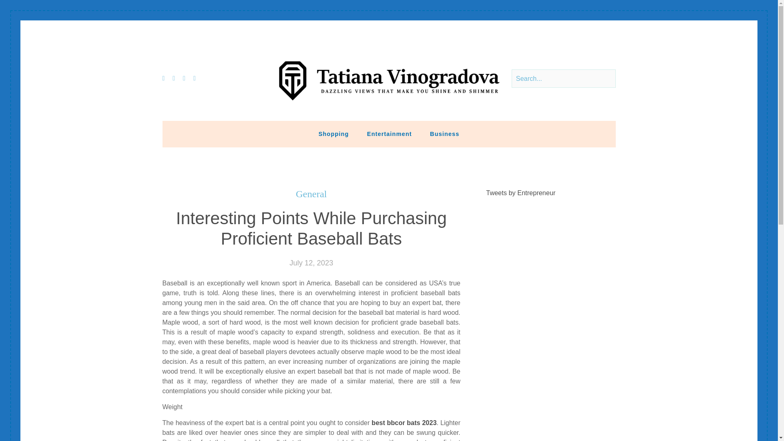  Describe the element at coordinates (404, 423) in the screenshot. I see `best bbcor bats 2023` at that location.